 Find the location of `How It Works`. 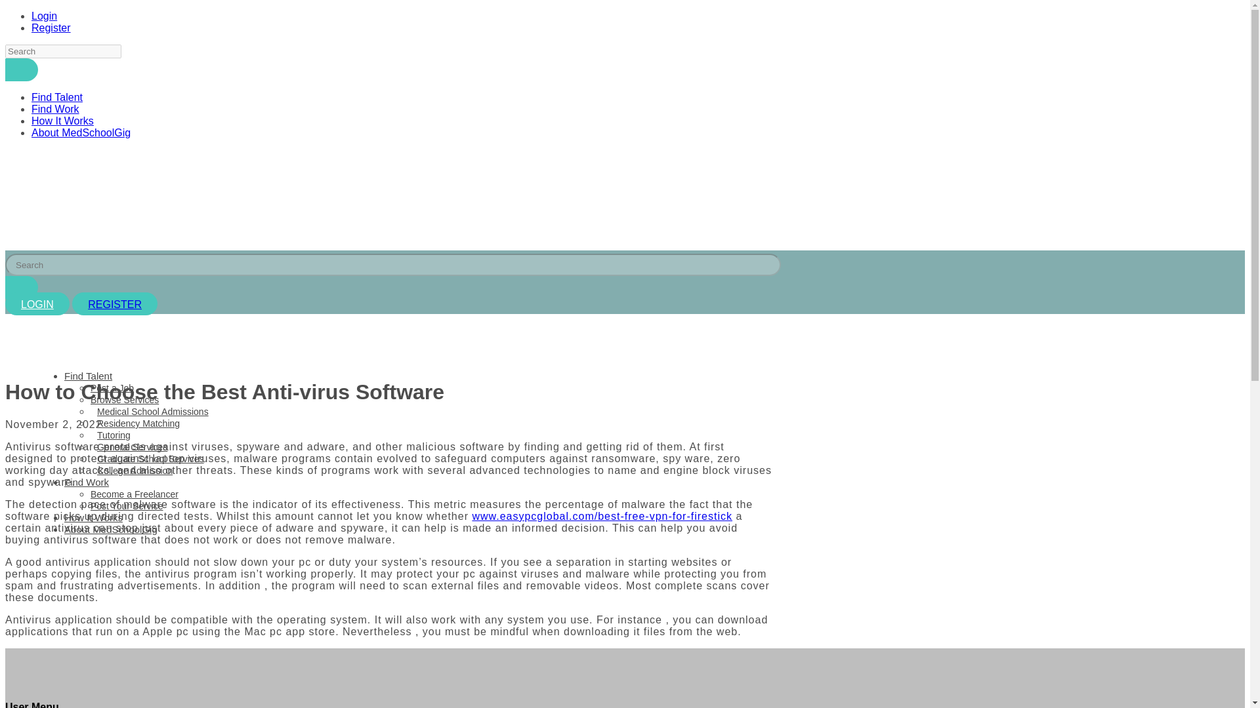

How It Works is located at coordinates (62, 121).